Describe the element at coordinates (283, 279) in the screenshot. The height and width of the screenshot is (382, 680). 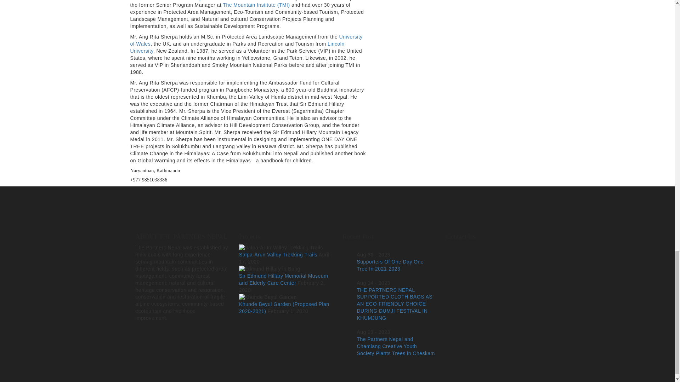
I see `Sir Edmund Hillary Memorial Museum and Elderly Care Center` at that location.